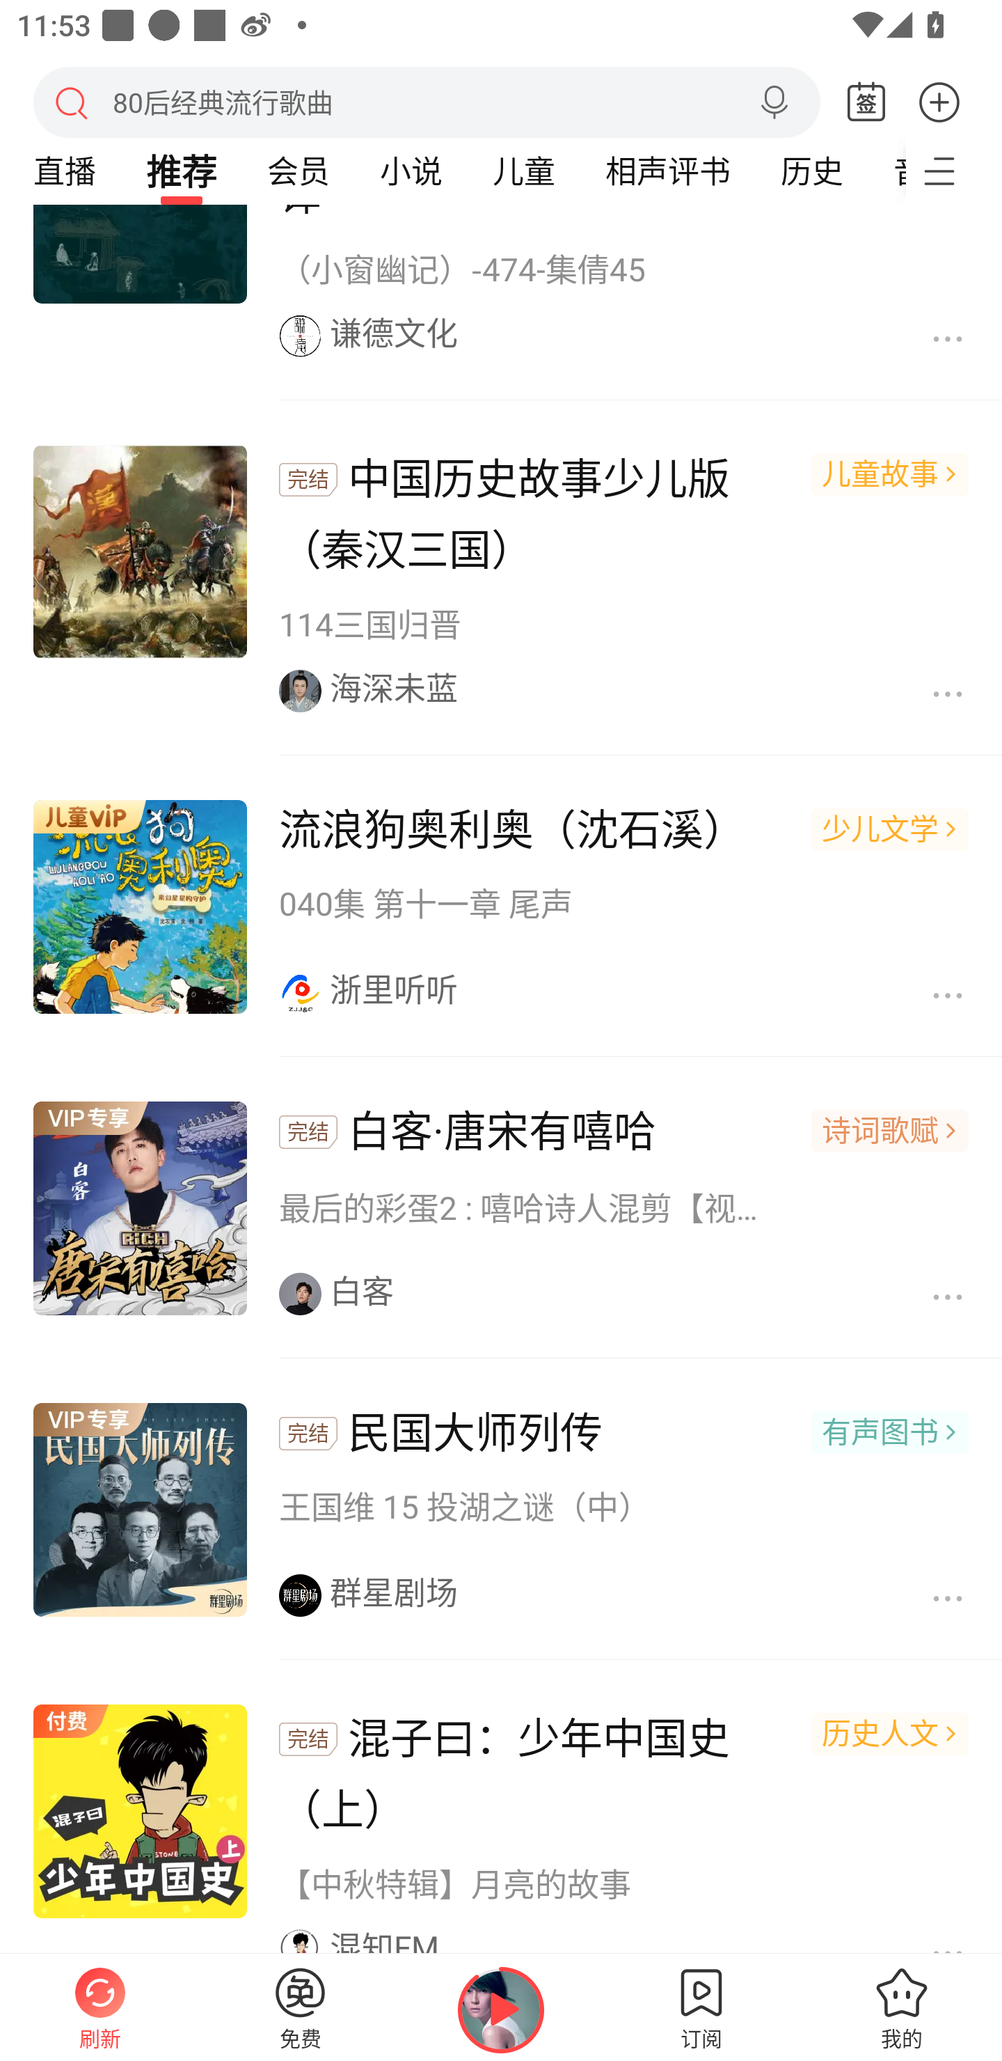 This screenshot has height=2061, width=1002. What do you see at coordinates (501, 2010) in the screenshot?
I see `继续播放Alpha-橘子海OrangeOcean` at bounding box center [501, 2010].